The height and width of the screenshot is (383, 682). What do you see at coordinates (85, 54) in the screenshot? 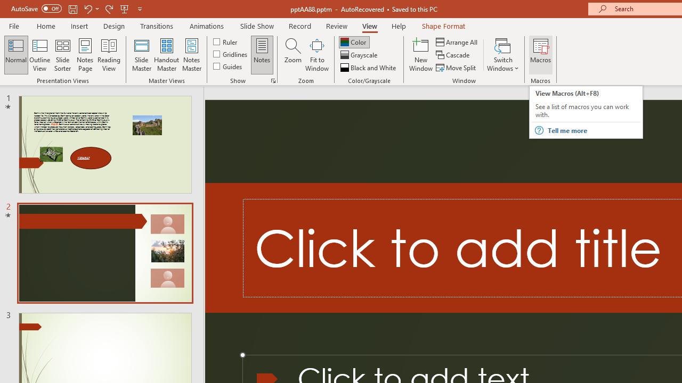
I see `Notes Page` at bounding box center [85, 54].